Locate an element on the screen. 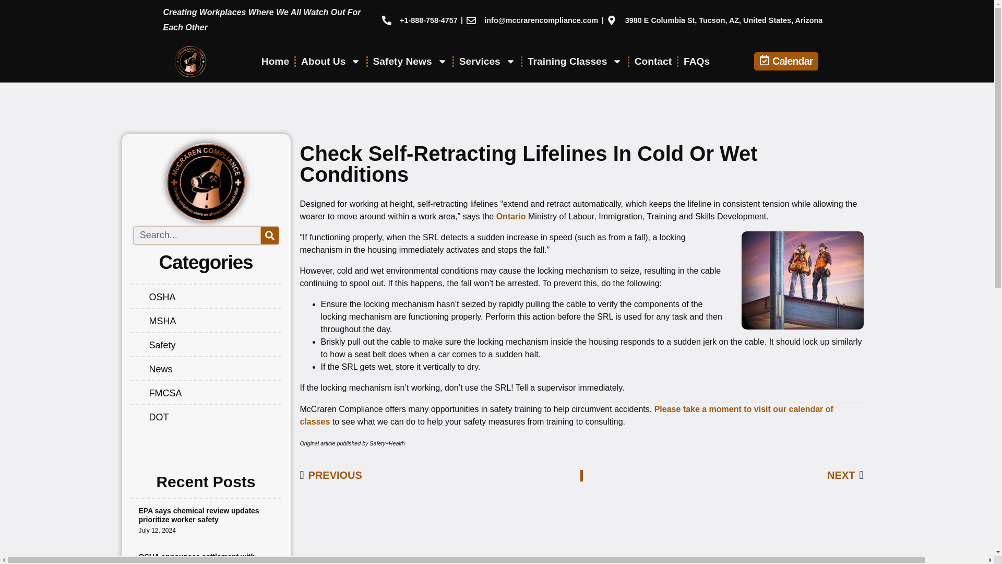  About Us is located at coordinates (330, 61).